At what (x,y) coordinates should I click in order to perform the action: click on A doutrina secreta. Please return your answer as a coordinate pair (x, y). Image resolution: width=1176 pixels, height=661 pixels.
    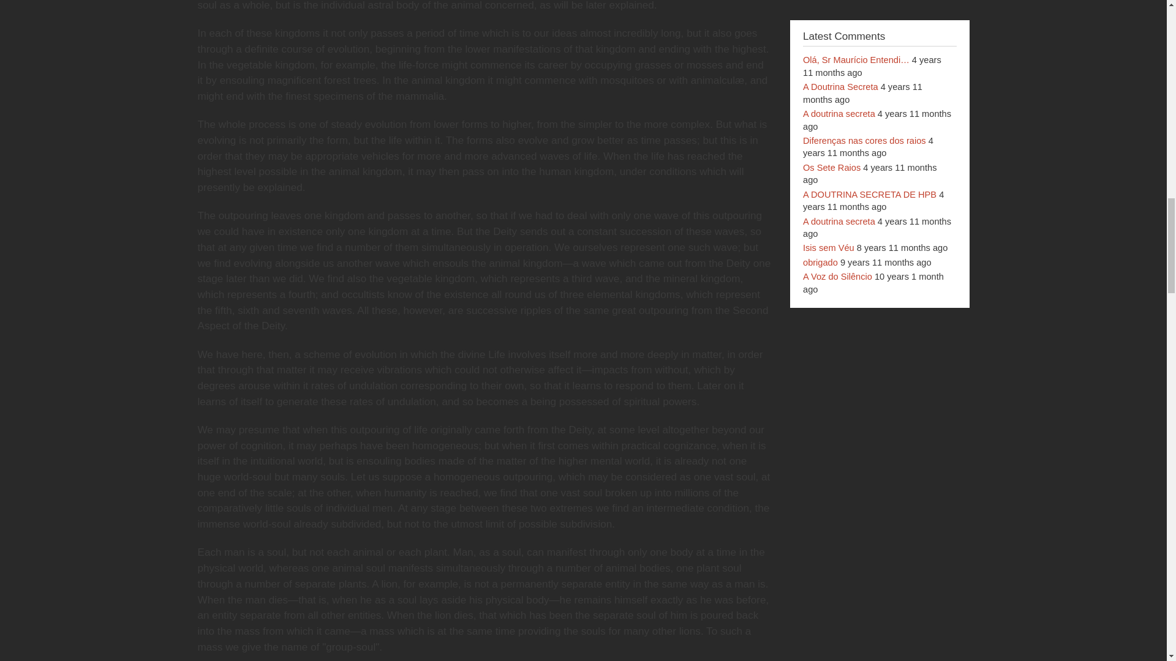
    Looking at the image, I should click on (839, 222).